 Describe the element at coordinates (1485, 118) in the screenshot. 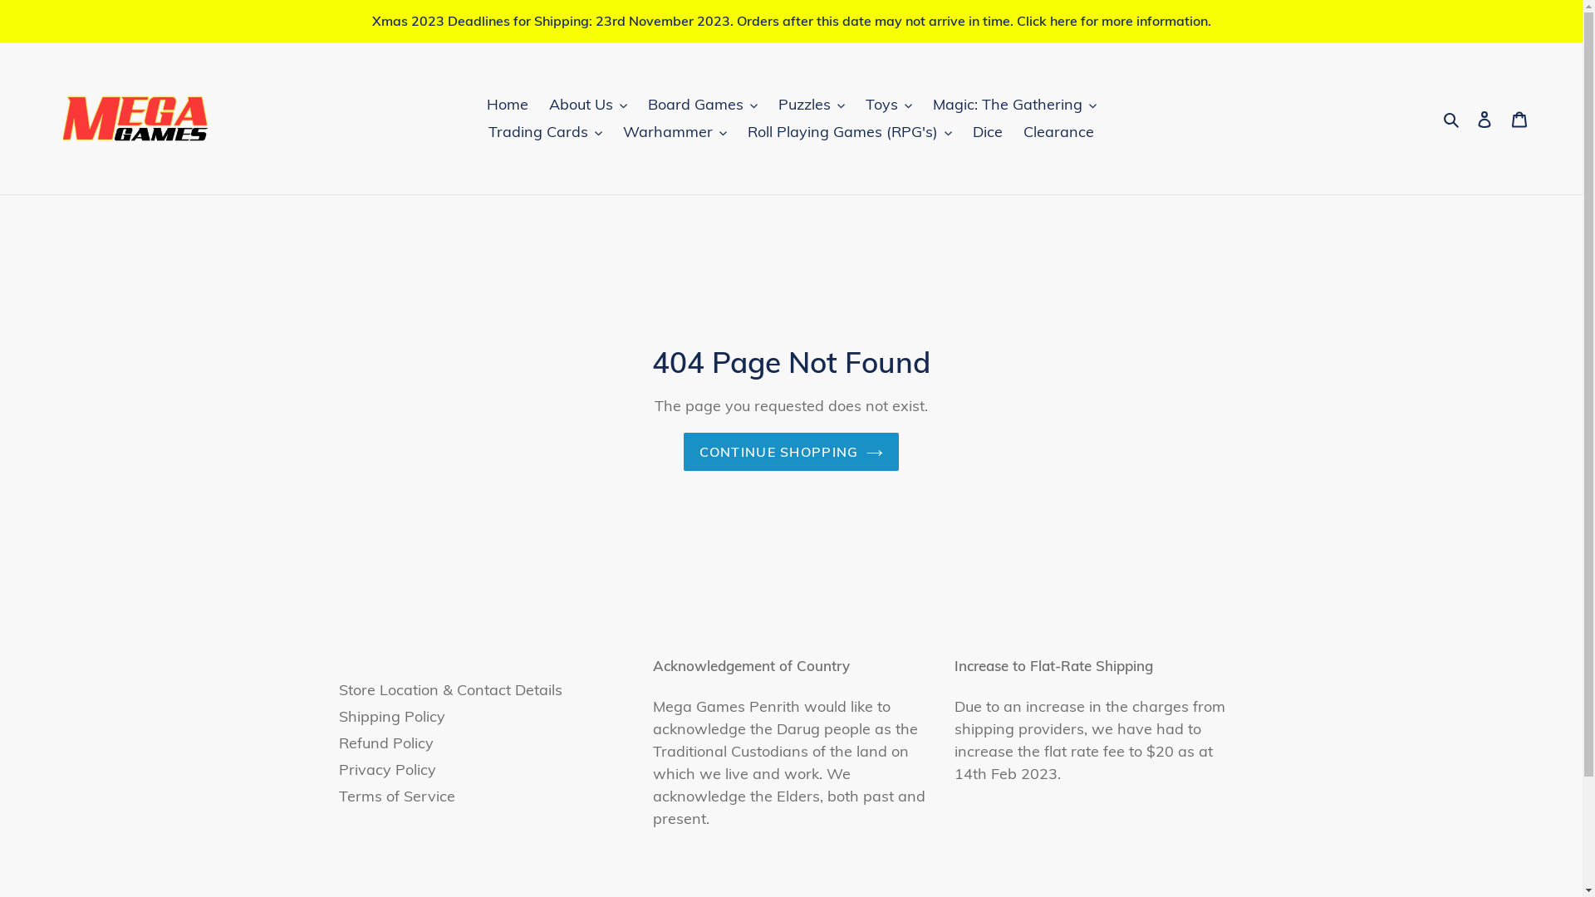

I see `Log in` at that location.